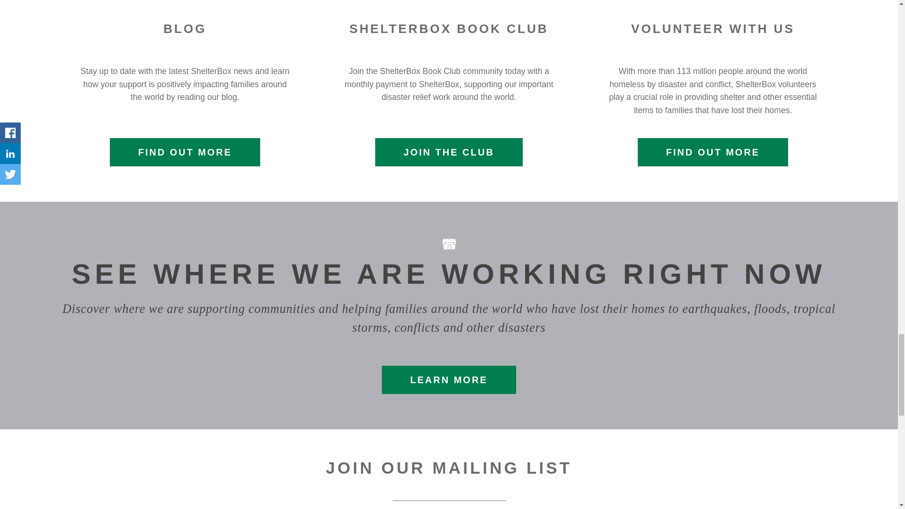 This screenshot has width=905, height=509. I want to click on JOIN THE CLUB, so click(449, 152).